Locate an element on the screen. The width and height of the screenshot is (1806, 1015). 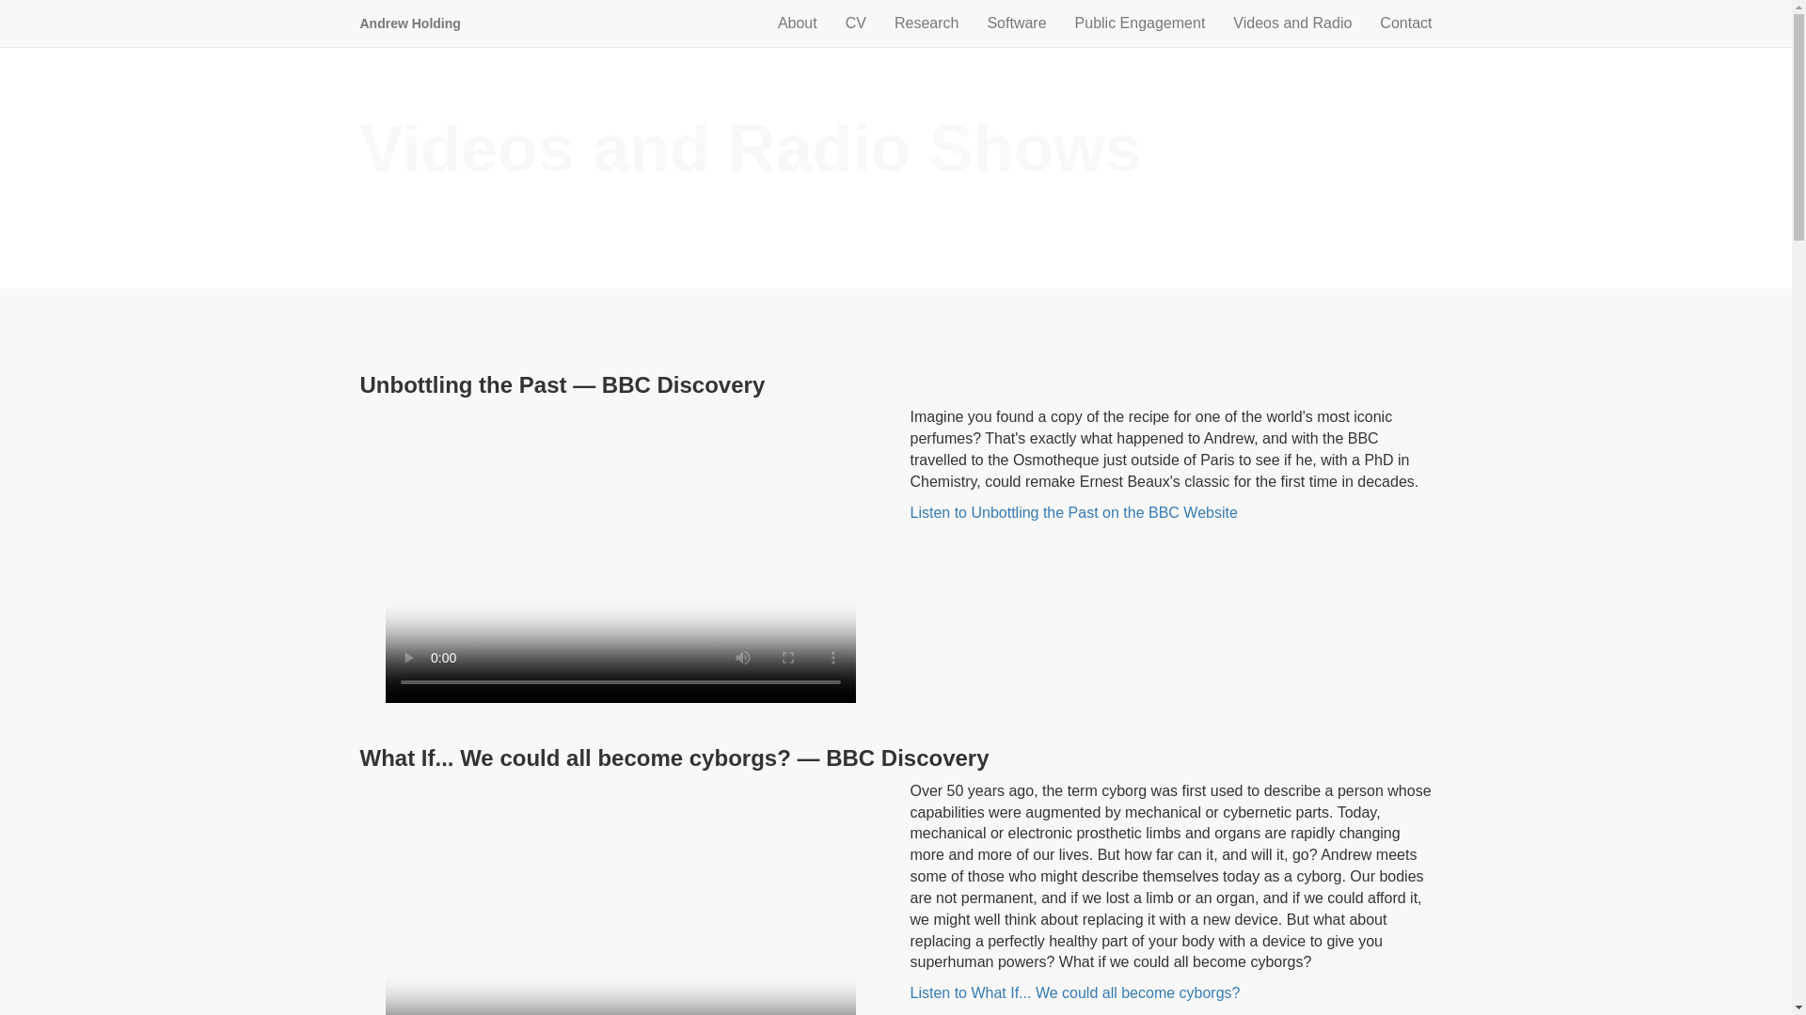
About is located at coordinates (798, 23).